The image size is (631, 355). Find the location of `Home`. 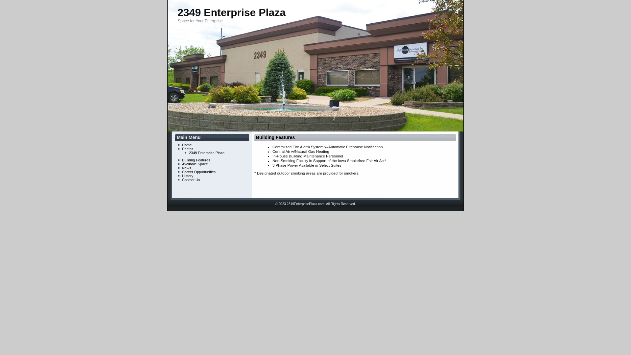

Home is located at coordinates (187, 145).